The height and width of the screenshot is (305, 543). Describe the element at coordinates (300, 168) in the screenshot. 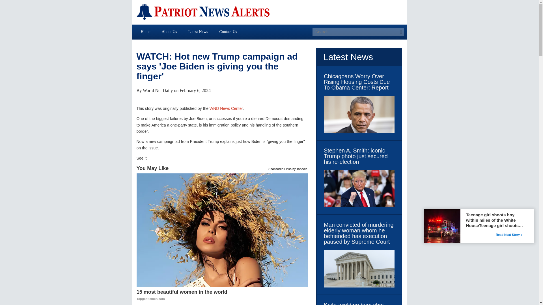

I see `Search for:` at that location.